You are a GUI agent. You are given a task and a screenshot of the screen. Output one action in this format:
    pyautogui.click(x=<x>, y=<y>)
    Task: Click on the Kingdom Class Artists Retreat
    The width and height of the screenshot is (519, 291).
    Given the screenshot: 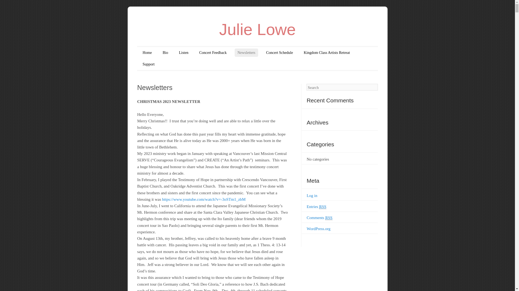 What is the action you would take?
    pyautogui.click(x=327, y=53)
    